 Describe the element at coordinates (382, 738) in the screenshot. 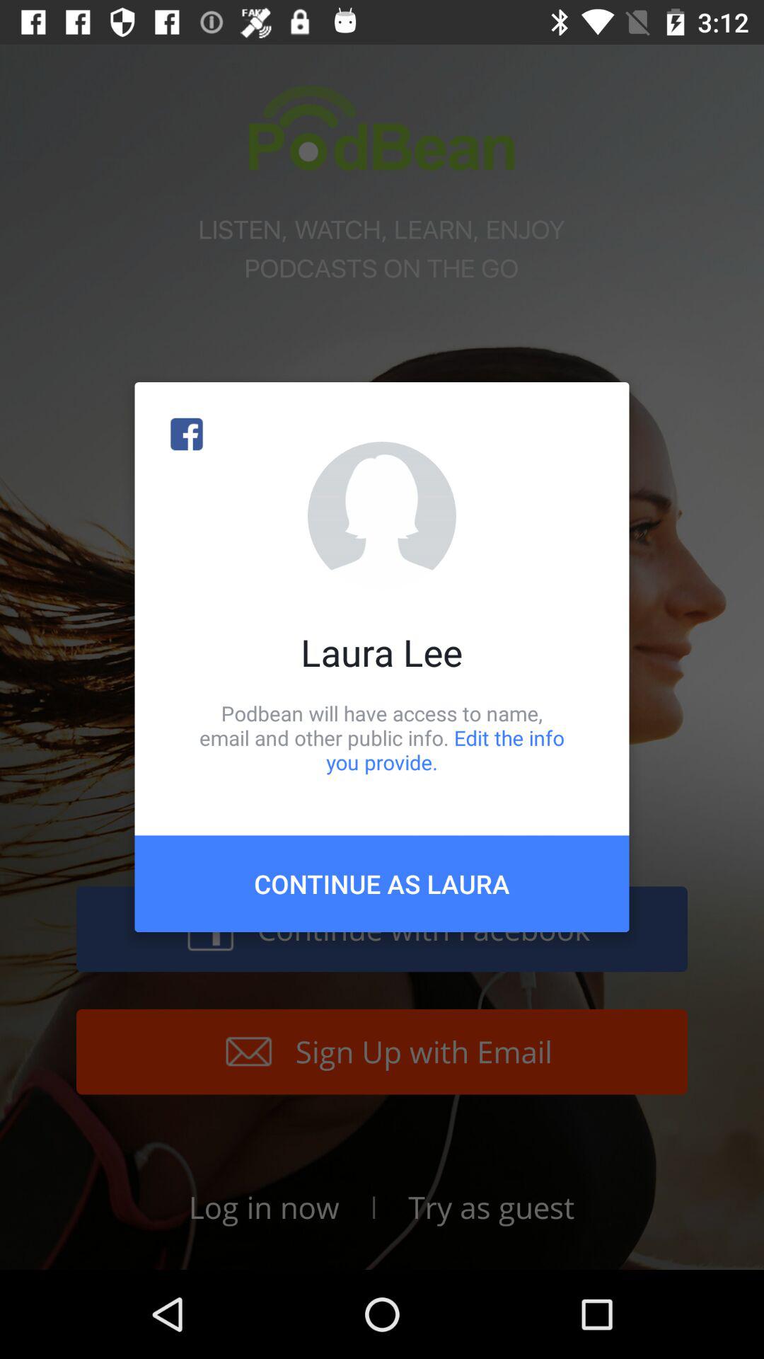

I see `launch item below laura lee icon` at that location.